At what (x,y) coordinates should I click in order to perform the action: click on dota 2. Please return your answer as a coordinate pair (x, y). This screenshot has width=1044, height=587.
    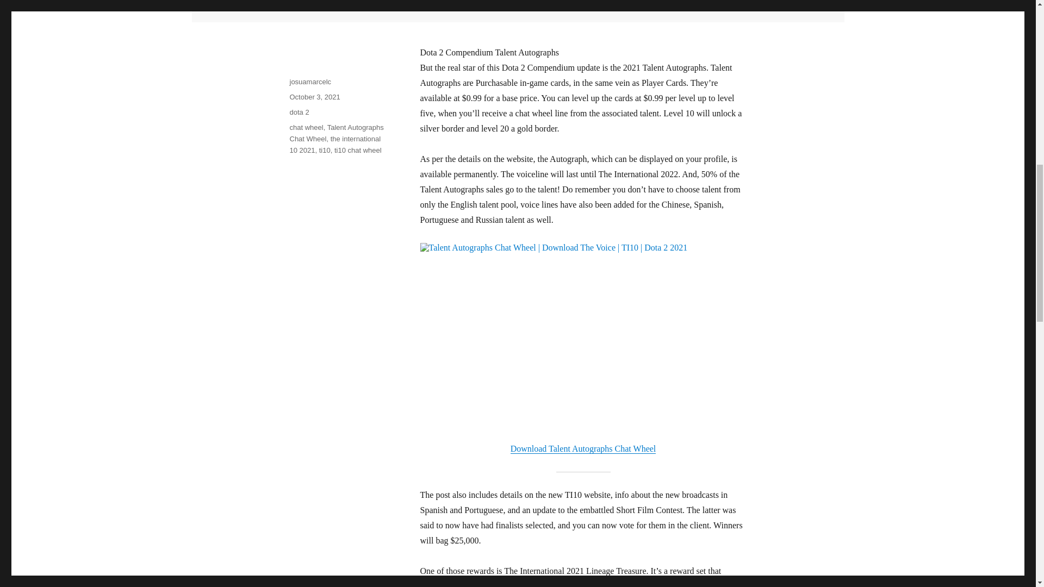
    Looking at the image, I should click on (299, 112).